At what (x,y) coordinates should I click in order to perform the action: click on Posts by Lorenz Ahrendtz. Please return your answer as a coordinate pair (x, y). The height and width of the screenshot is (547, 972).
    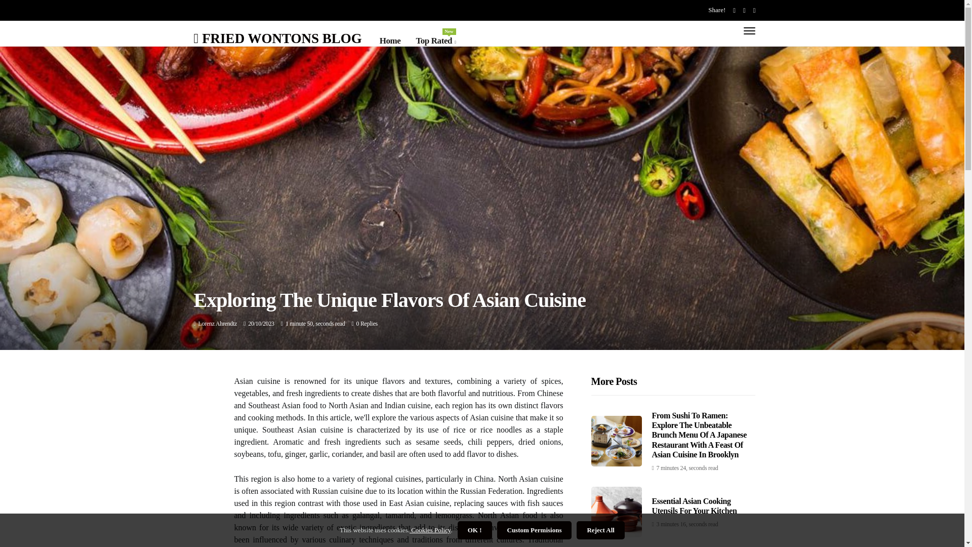
    Looking at the image, I should click on (218, 323).